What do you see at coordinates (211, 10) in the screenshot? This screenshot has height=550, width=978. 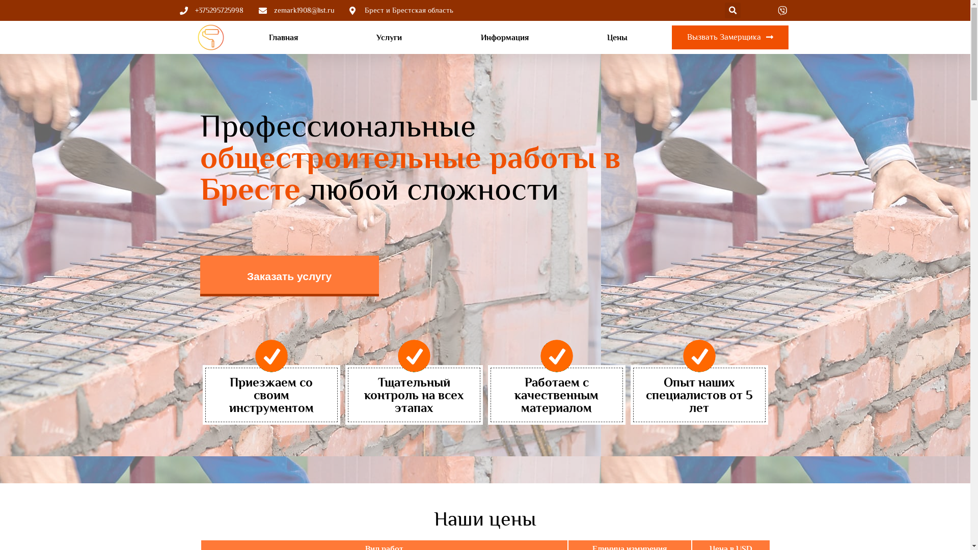 I see `+375295725998` at bounding box center [211, 10].